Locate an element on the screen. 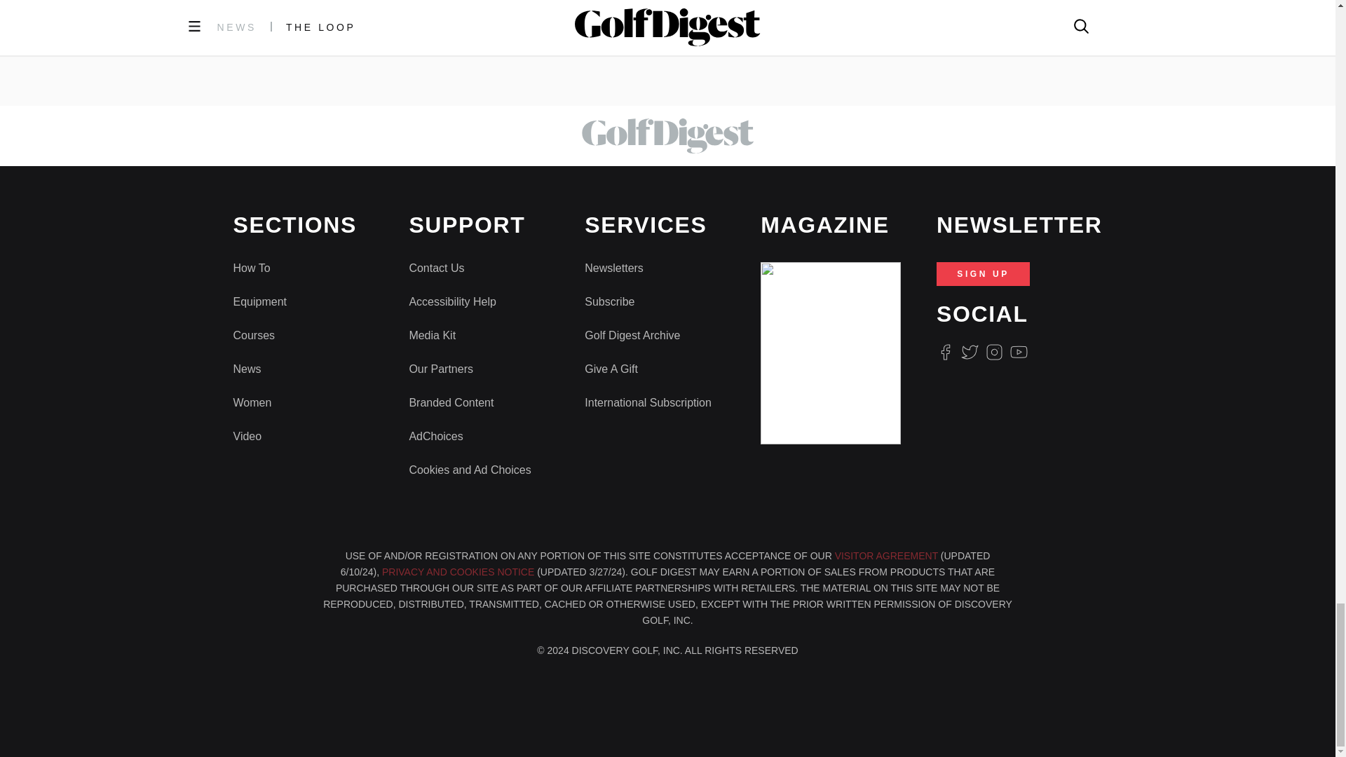 This screenshot has width=1346, height=757. Instagram Logo is located at coordinates (994, 352).